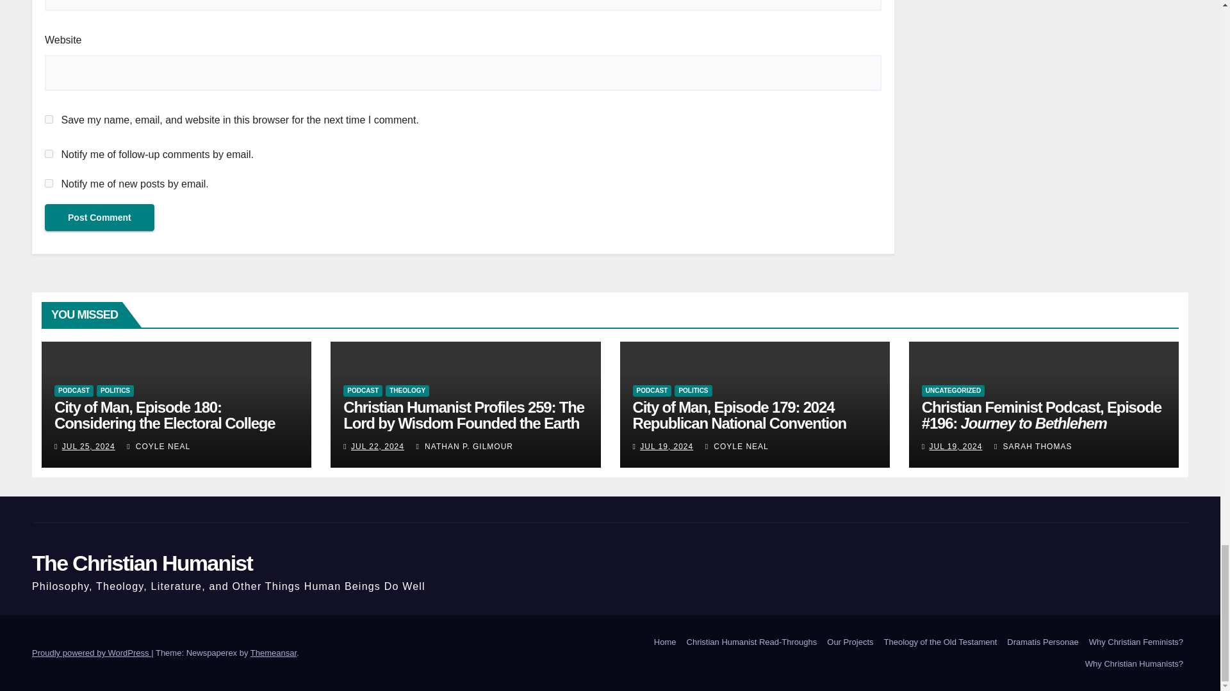 This screenshot has height=691, width=1230. Describe the element at coordinates (99, 217) in the screenshot. I see `Post Comment` at that location.